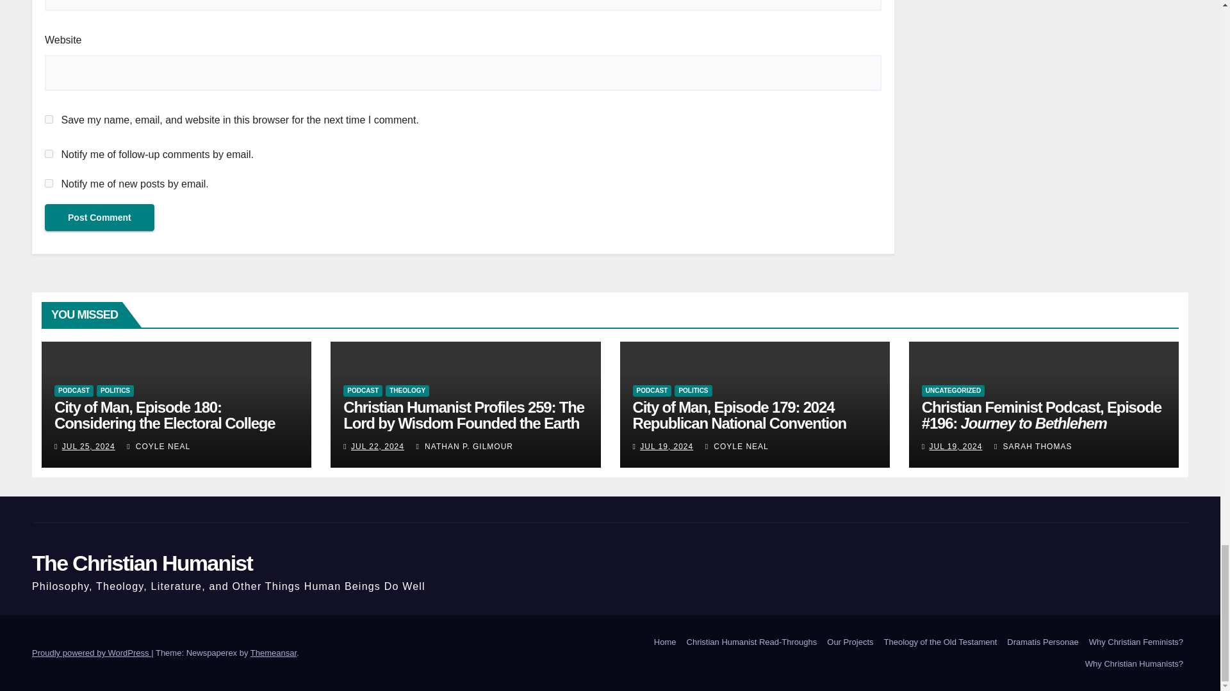 This screenshot has height=691, width=1230. Describe the element at coordinates (99, 217) in the screenshot. I see `Post Comment` at that location.